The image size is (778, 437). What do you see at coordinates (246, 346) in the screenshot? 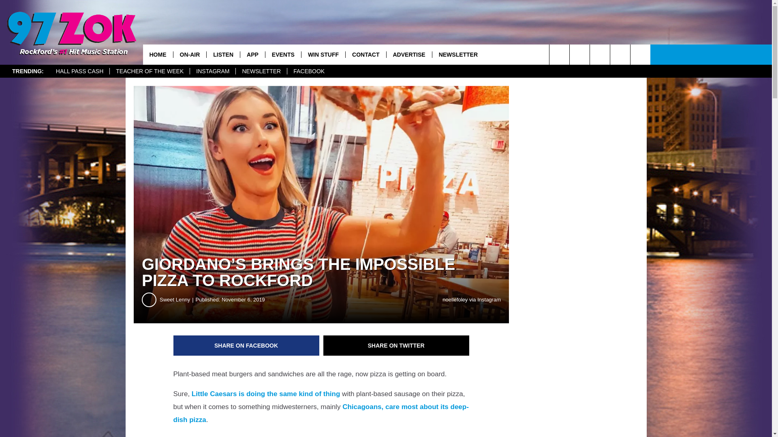
I see `Share on Facebook` at bounding box center [246, 346].